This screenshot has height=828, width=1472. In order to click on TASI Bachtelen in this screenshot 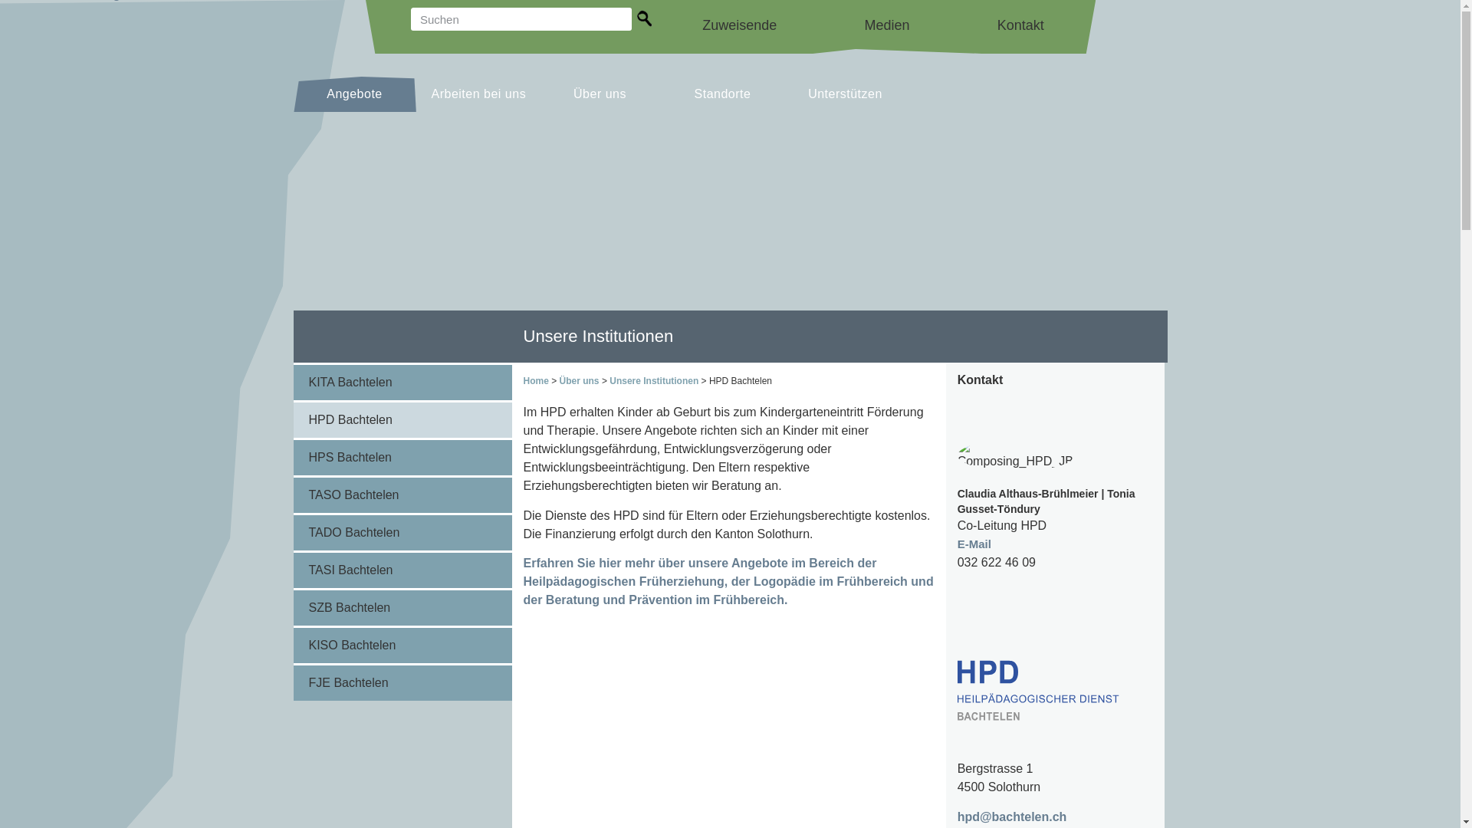, I will do `click(402, 570)`.